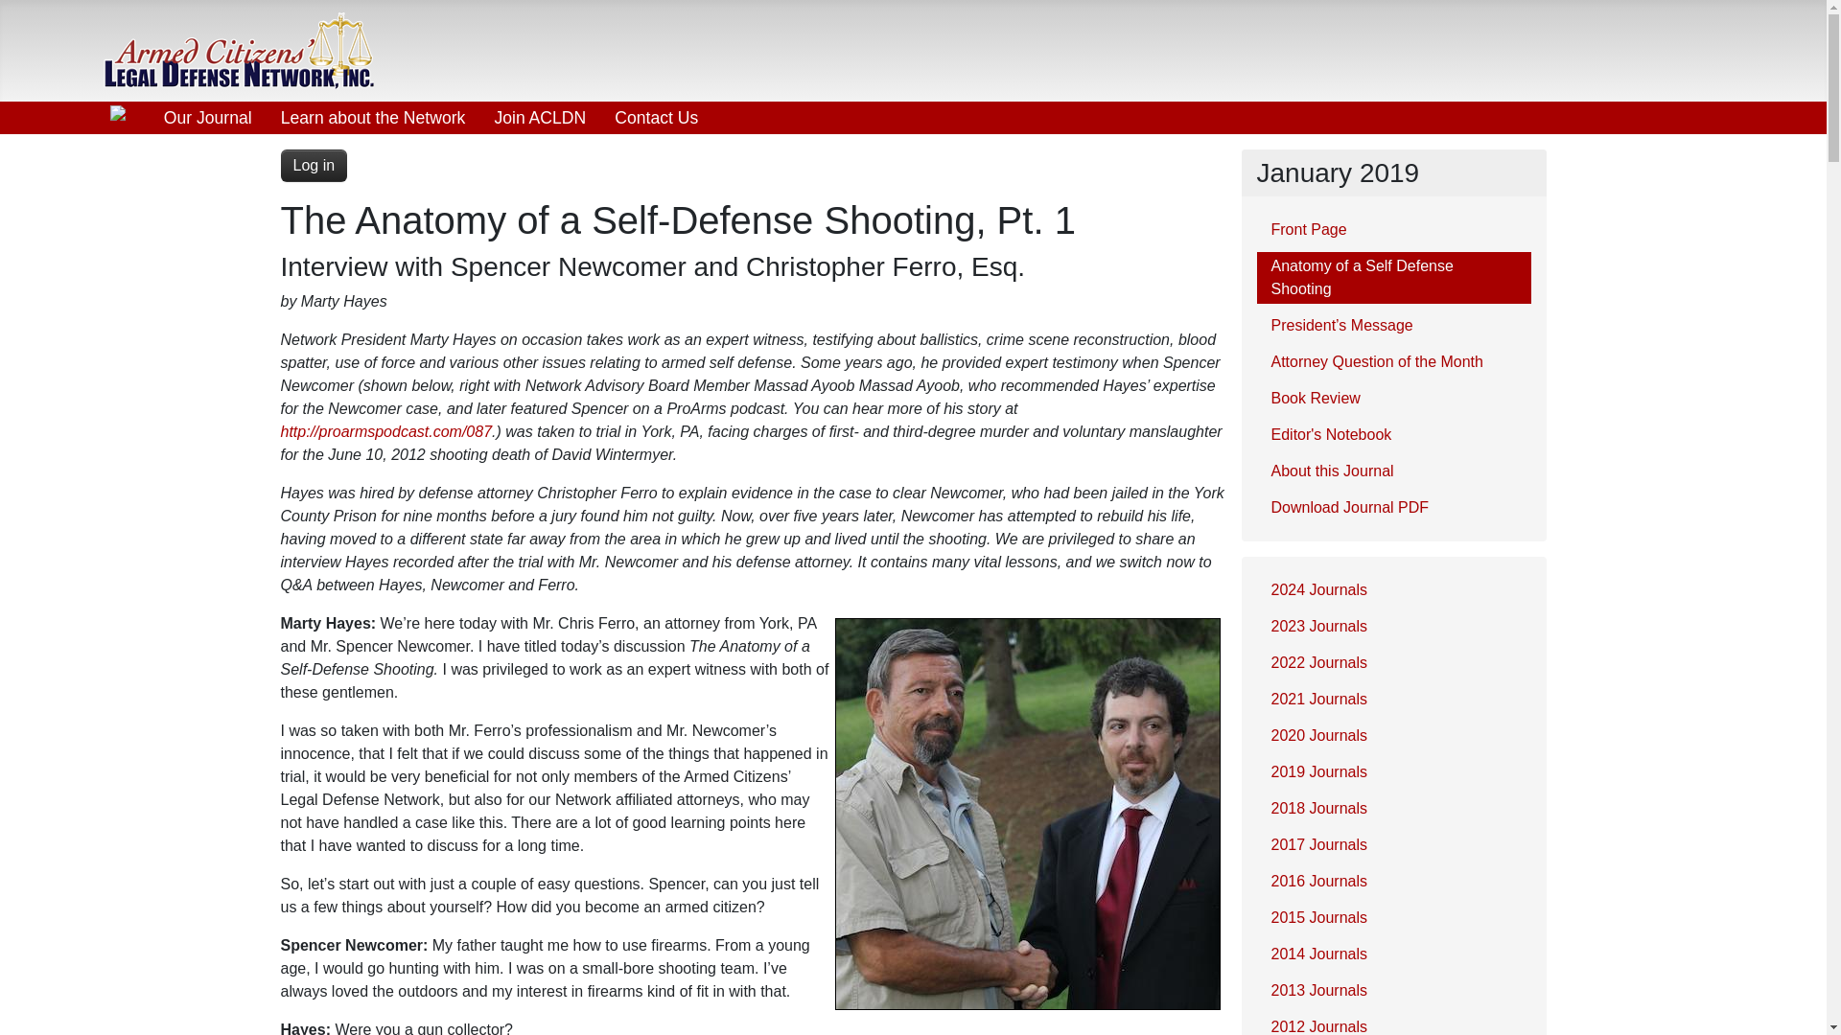 This screenshot has height=1035, width=1841. Describe the element at coordinates (374, 117) in the screenshot. I see `Learn about the Network` at that location.